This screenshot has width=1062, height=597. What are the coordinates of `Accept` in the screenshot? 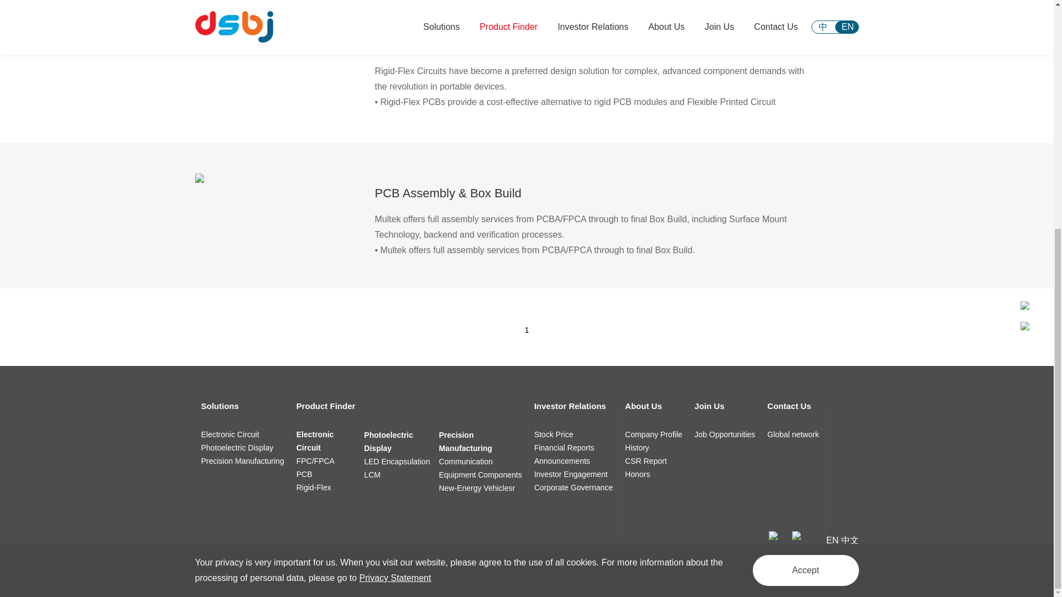 It's located at (805, 205).